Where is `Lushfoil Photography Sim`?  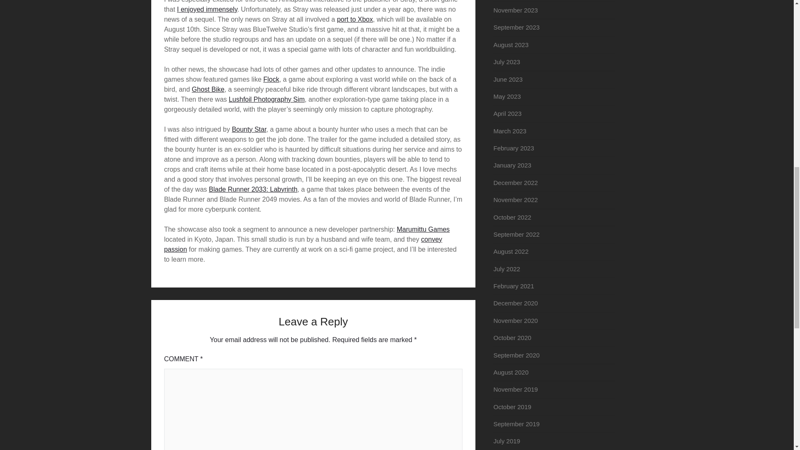 Lushfoil Photography Sim is located at coordinates (267, 99).